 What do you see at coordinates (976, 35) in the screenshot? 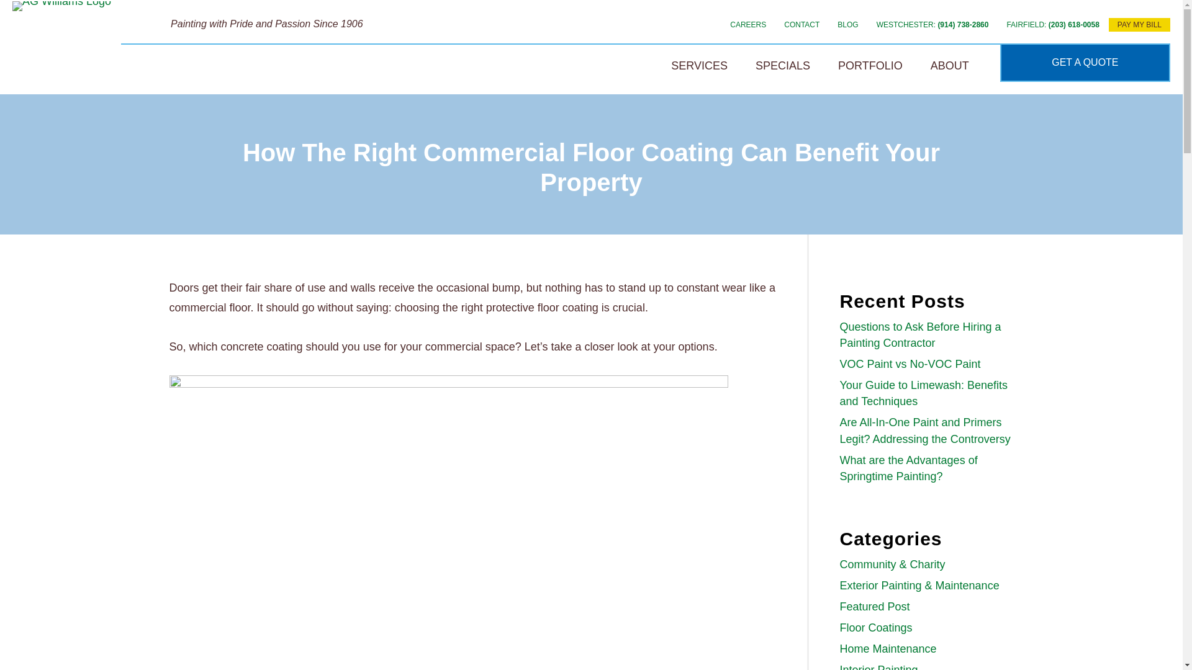
I see `PAY MY BILL` at bounding box center [976, 35].